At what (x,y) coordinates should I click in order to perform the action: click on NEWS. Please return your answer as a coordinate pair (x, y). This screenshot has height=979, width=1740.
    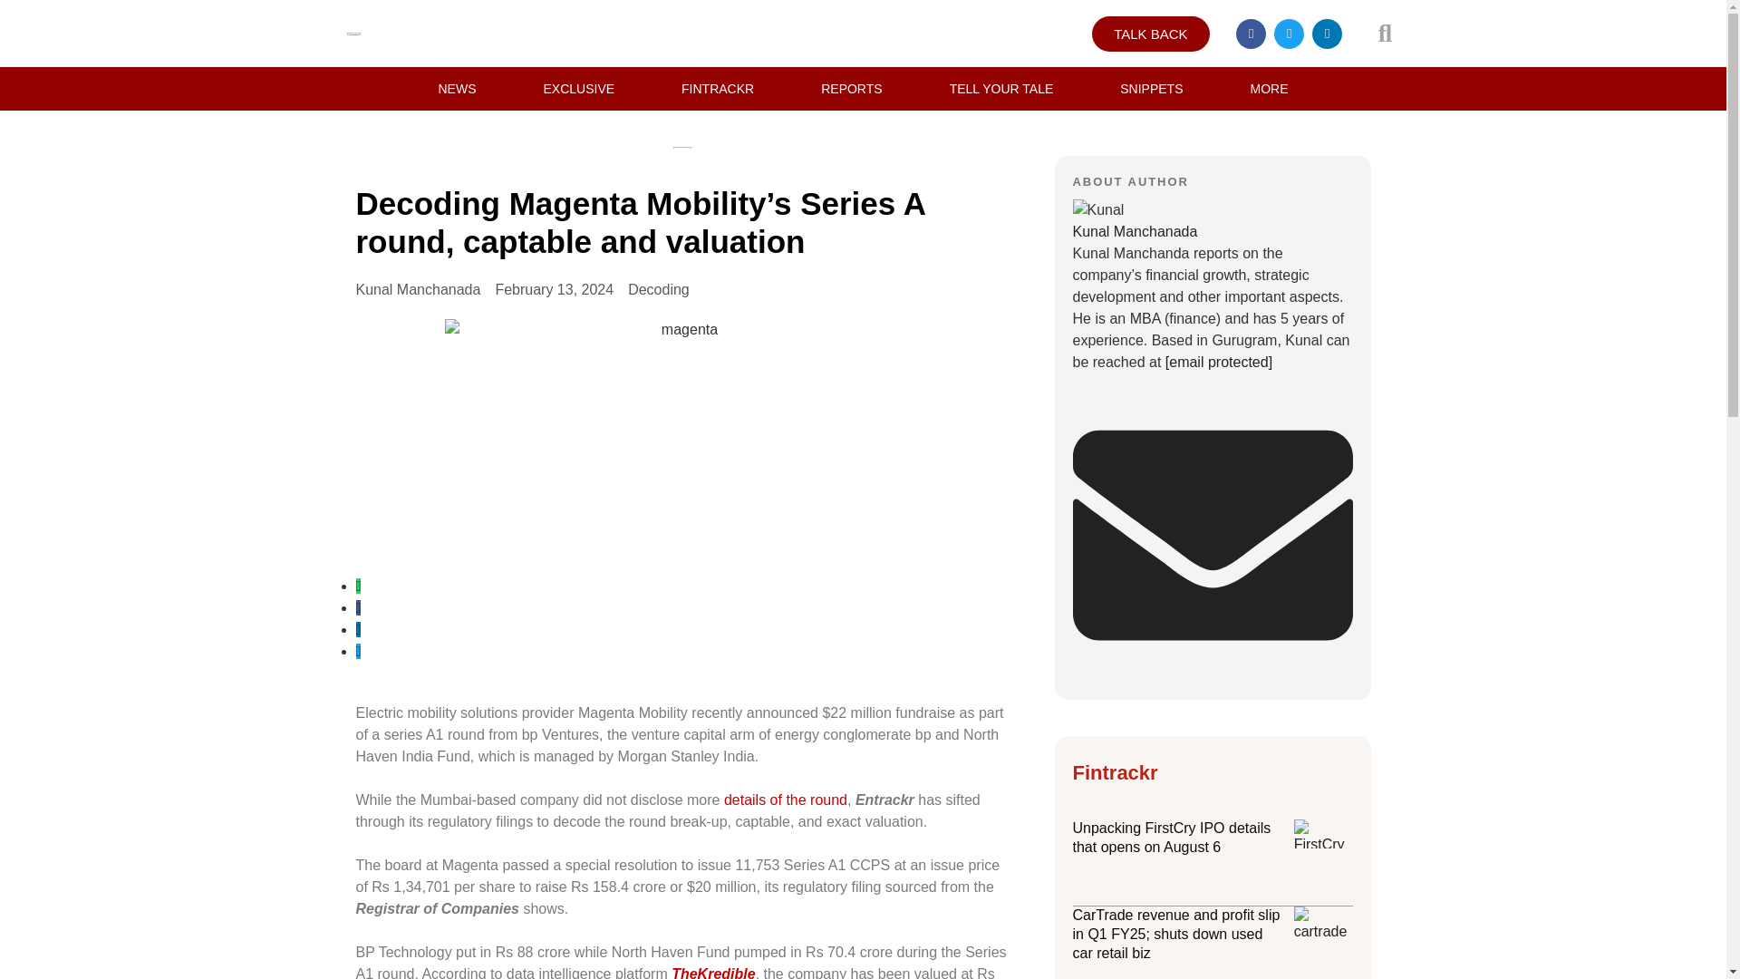
    Looking at the image, I should click on (457, 89).